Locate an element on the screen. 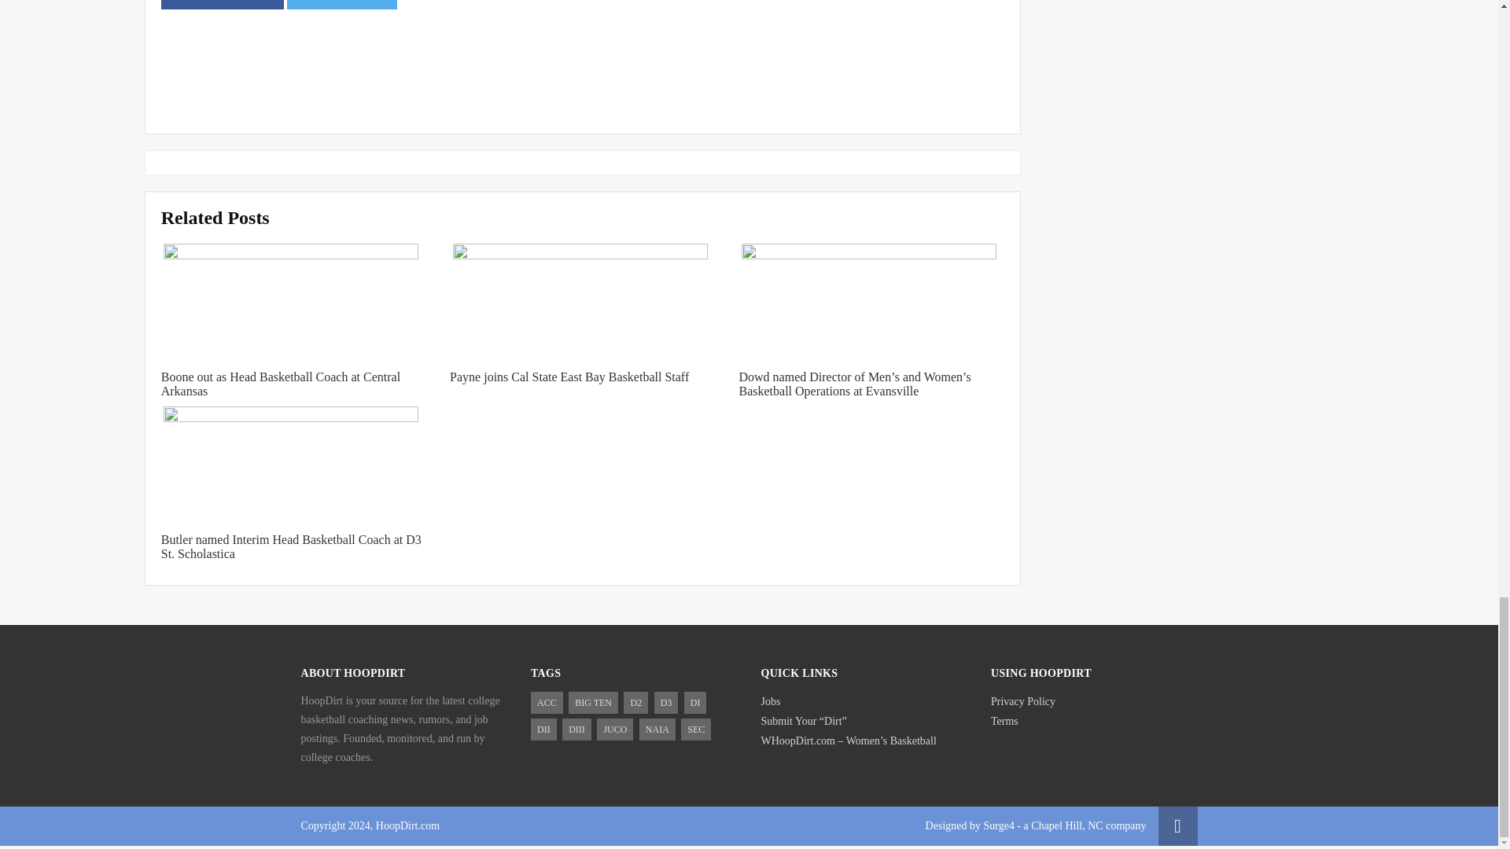  Share on Facebook is located at coordinates (222, 5).